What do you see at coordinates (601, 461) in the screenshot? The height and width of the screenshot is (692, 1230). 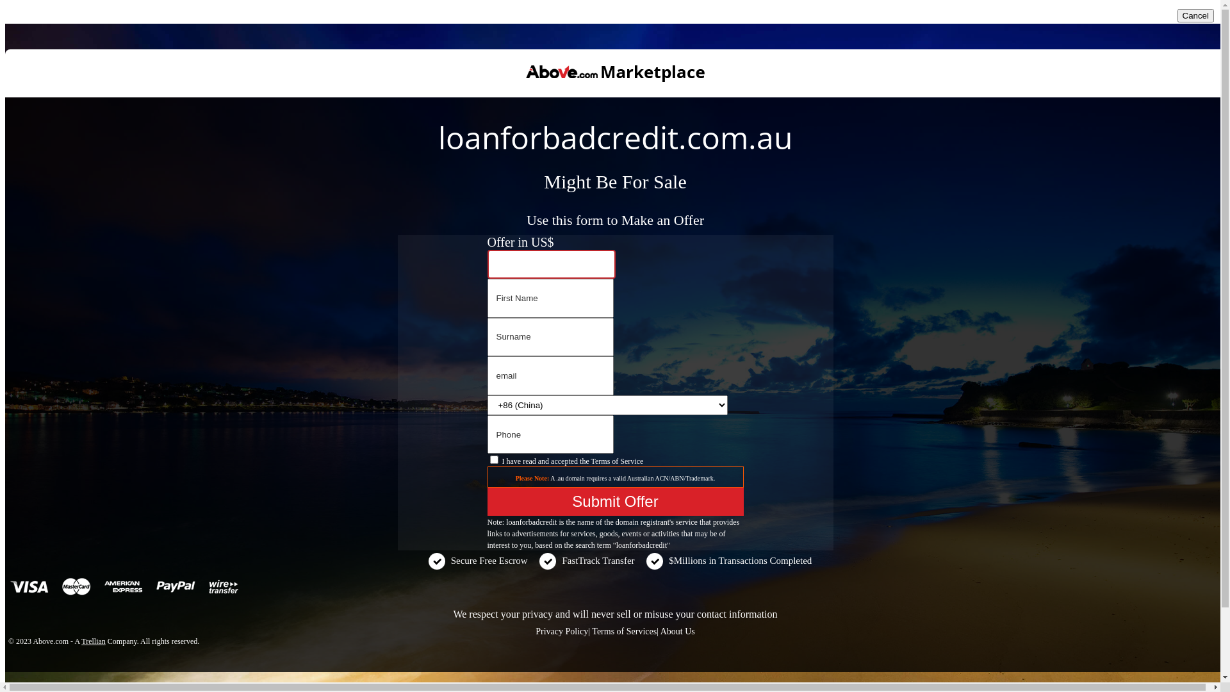 I see `Terms` at bounding box center [601, 461].